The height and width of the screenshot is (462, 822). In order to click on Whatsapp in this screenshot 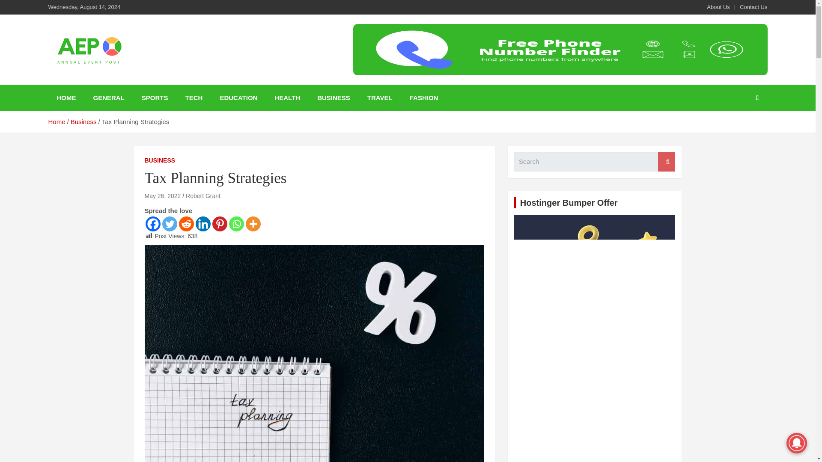, I will do `click(235, 224)`.